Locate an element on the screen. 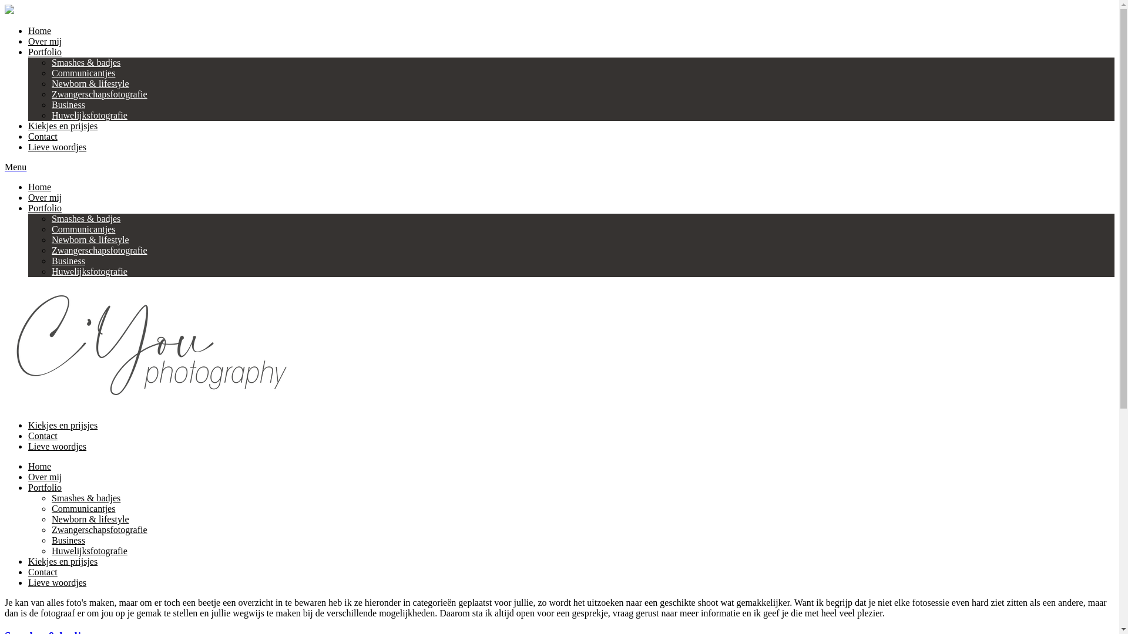 The image size is (1128, 634). Communicantjes is located at coordinates (83, 508).